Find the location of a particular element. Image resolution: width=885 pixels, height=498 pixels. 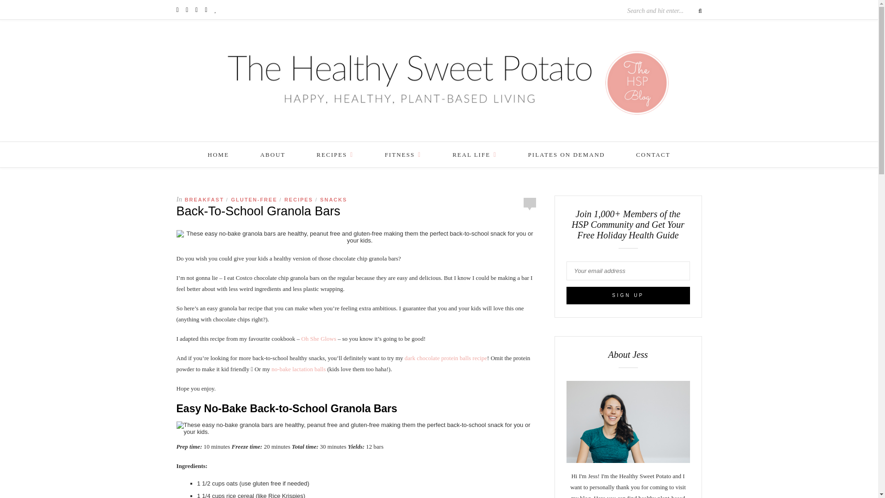

BREAKFAST is located at coordinates (204, 199).